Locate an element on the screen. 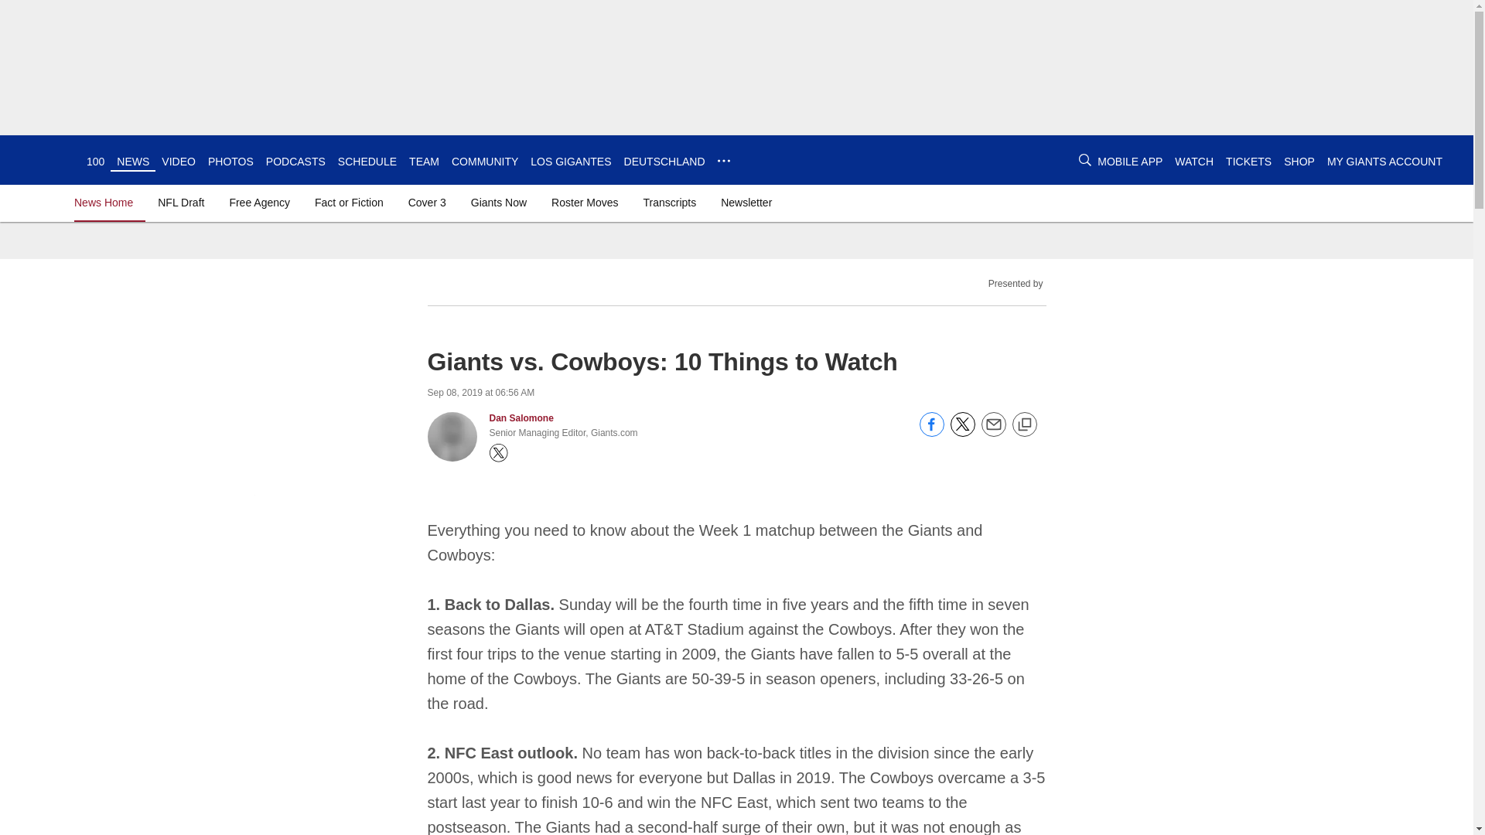  COMMUNITY is located at coordinates (484, 161).